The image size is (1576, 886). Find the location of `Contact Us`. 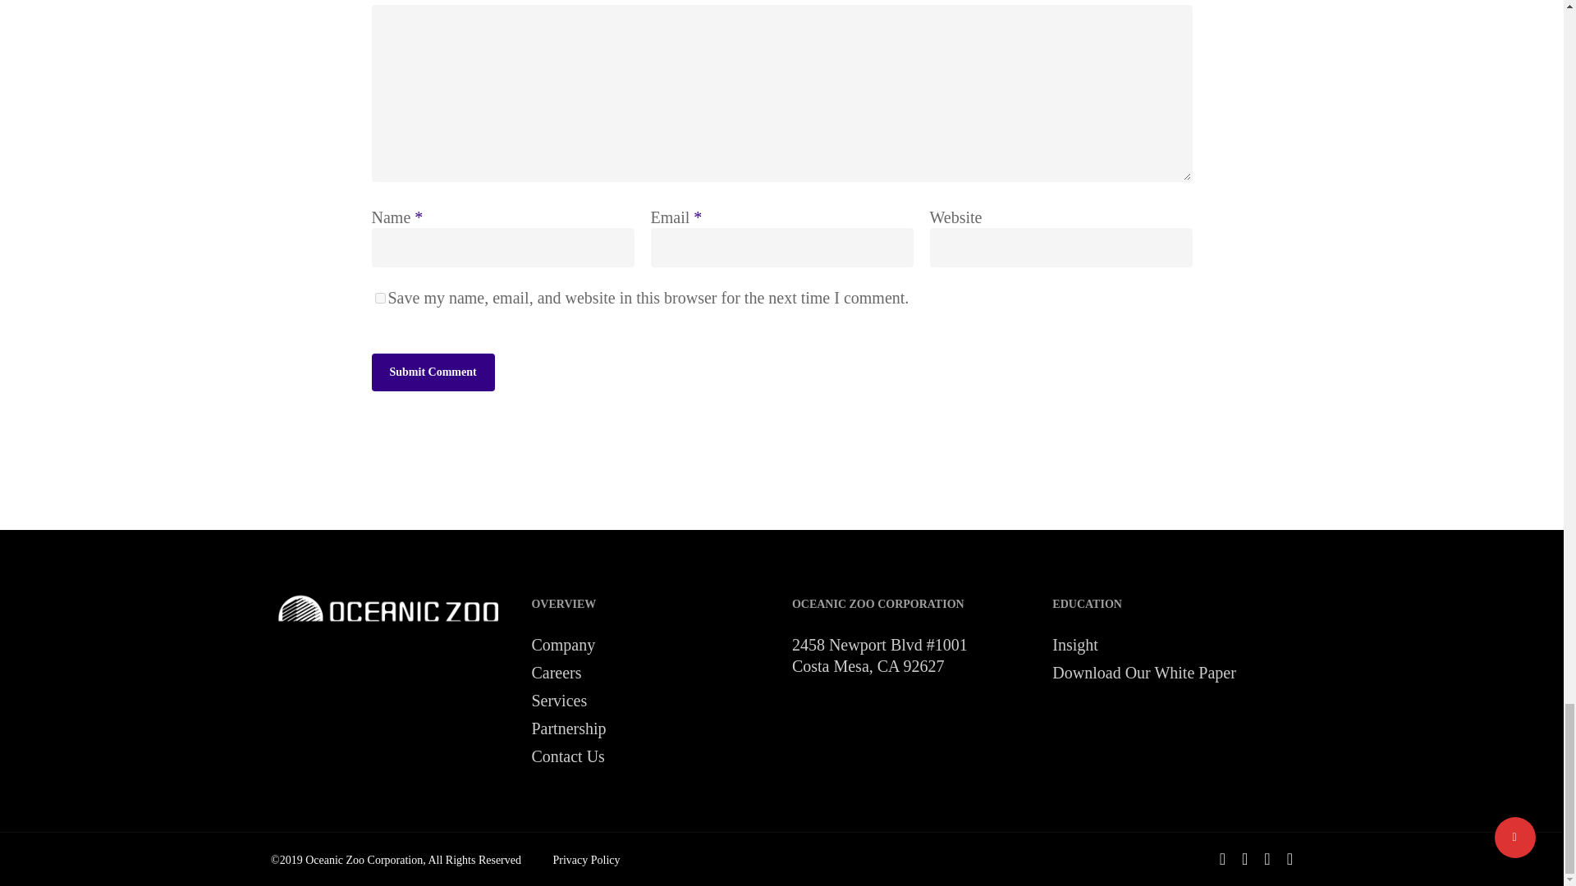

Contact Us is located at coordinates (652, 756).